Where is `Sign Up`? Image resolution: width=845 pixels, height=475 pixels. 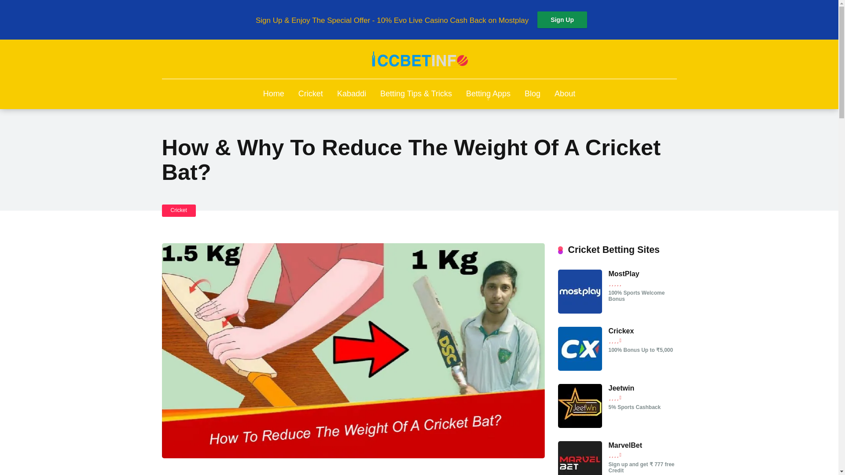
Sign Up is located at coordinates (562, 19).